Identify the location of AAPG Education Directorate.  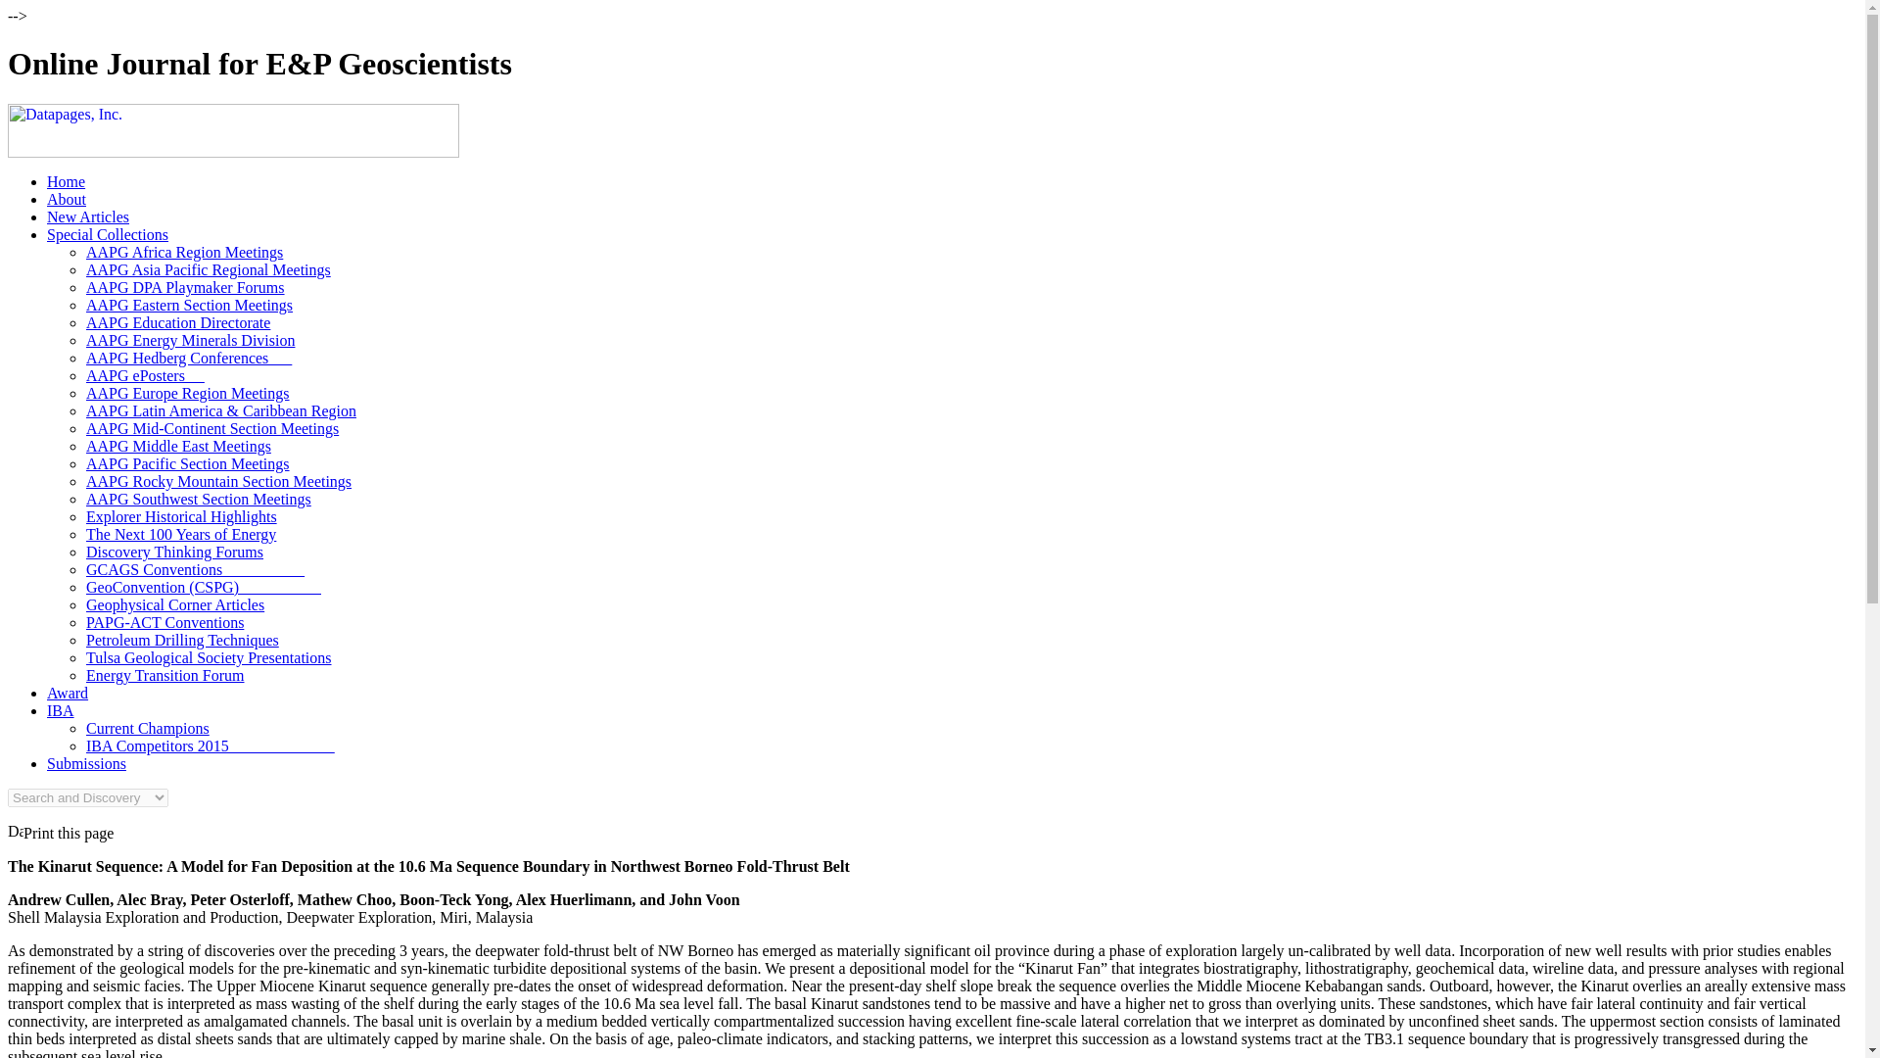
(178, 322).